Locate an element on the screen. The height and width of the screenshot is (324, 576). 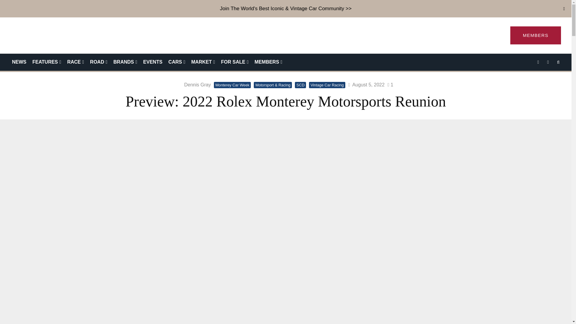
MEMBERS is located at coordinates (536, 35).